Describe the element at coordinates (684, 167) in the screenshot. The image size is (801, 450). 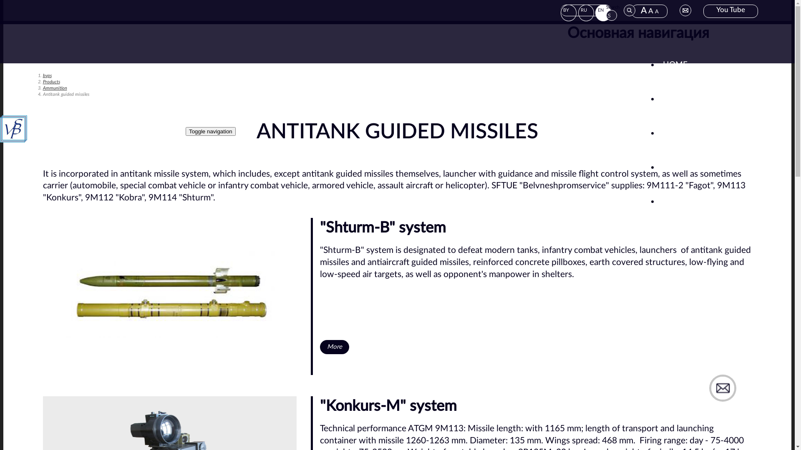
I see `PRODUCTS` at that location.